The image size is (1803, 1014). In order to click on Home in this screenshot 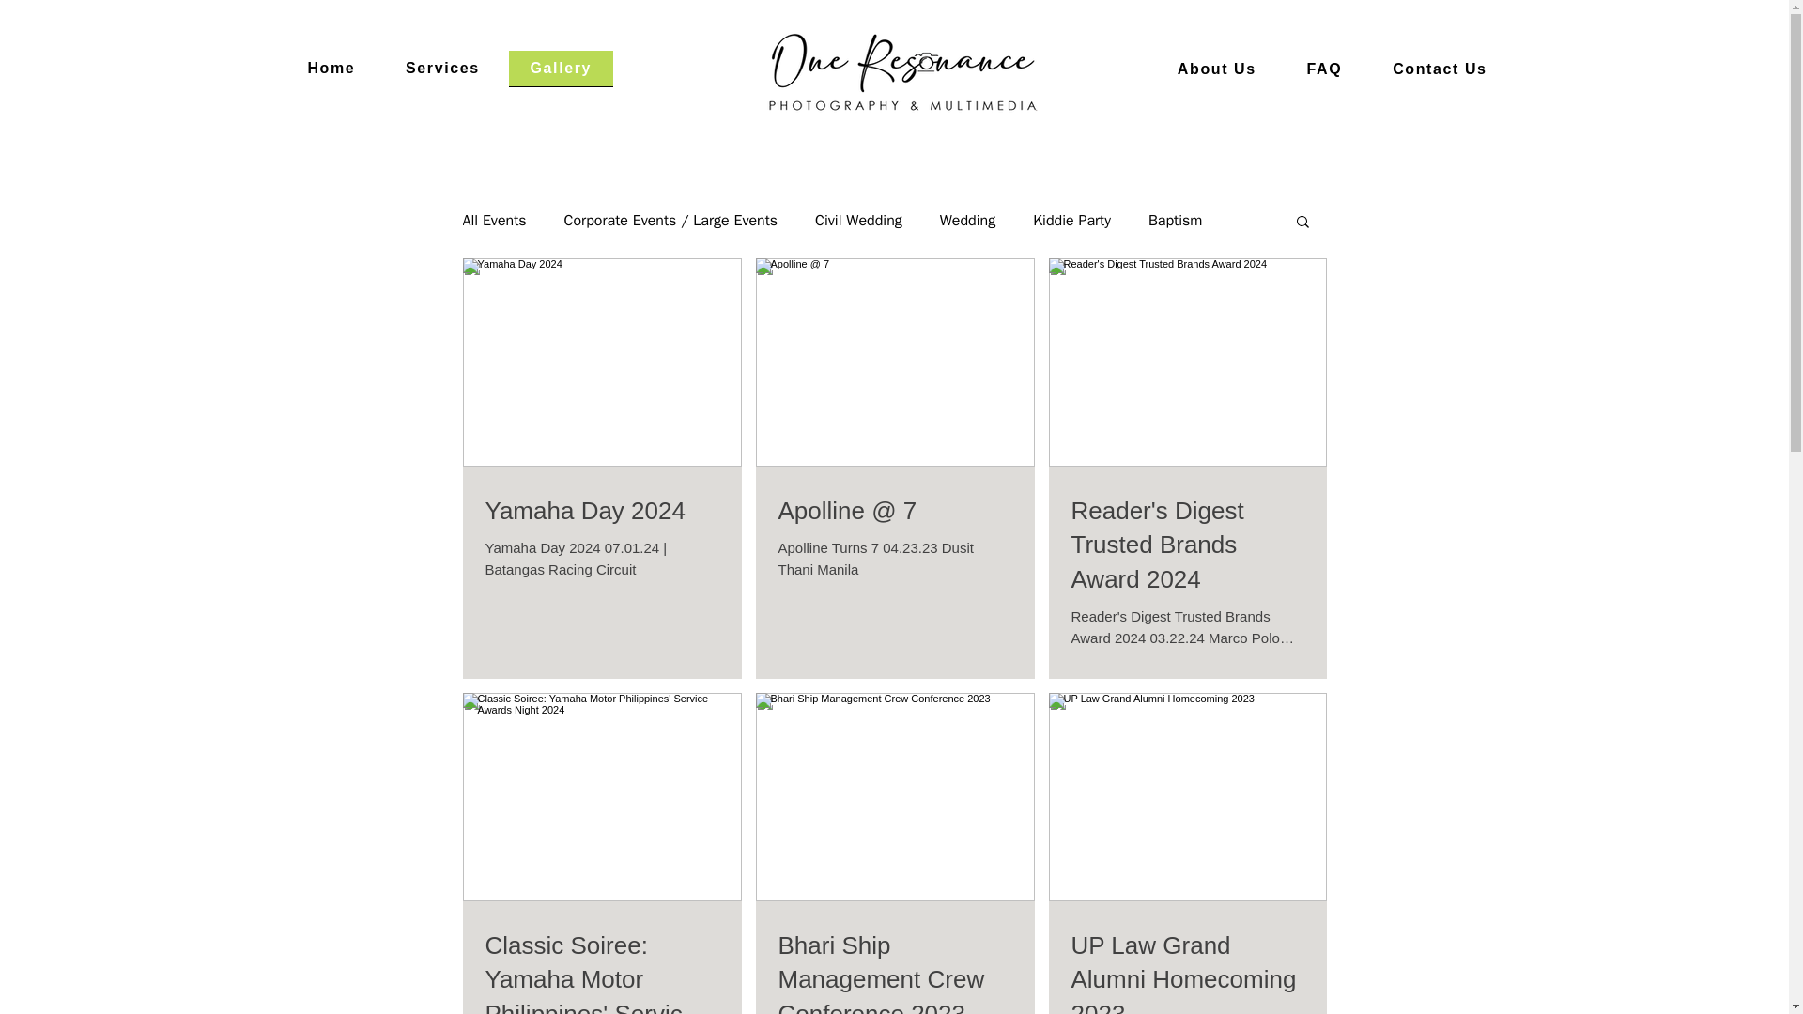, I will do `click(866, 70)`.